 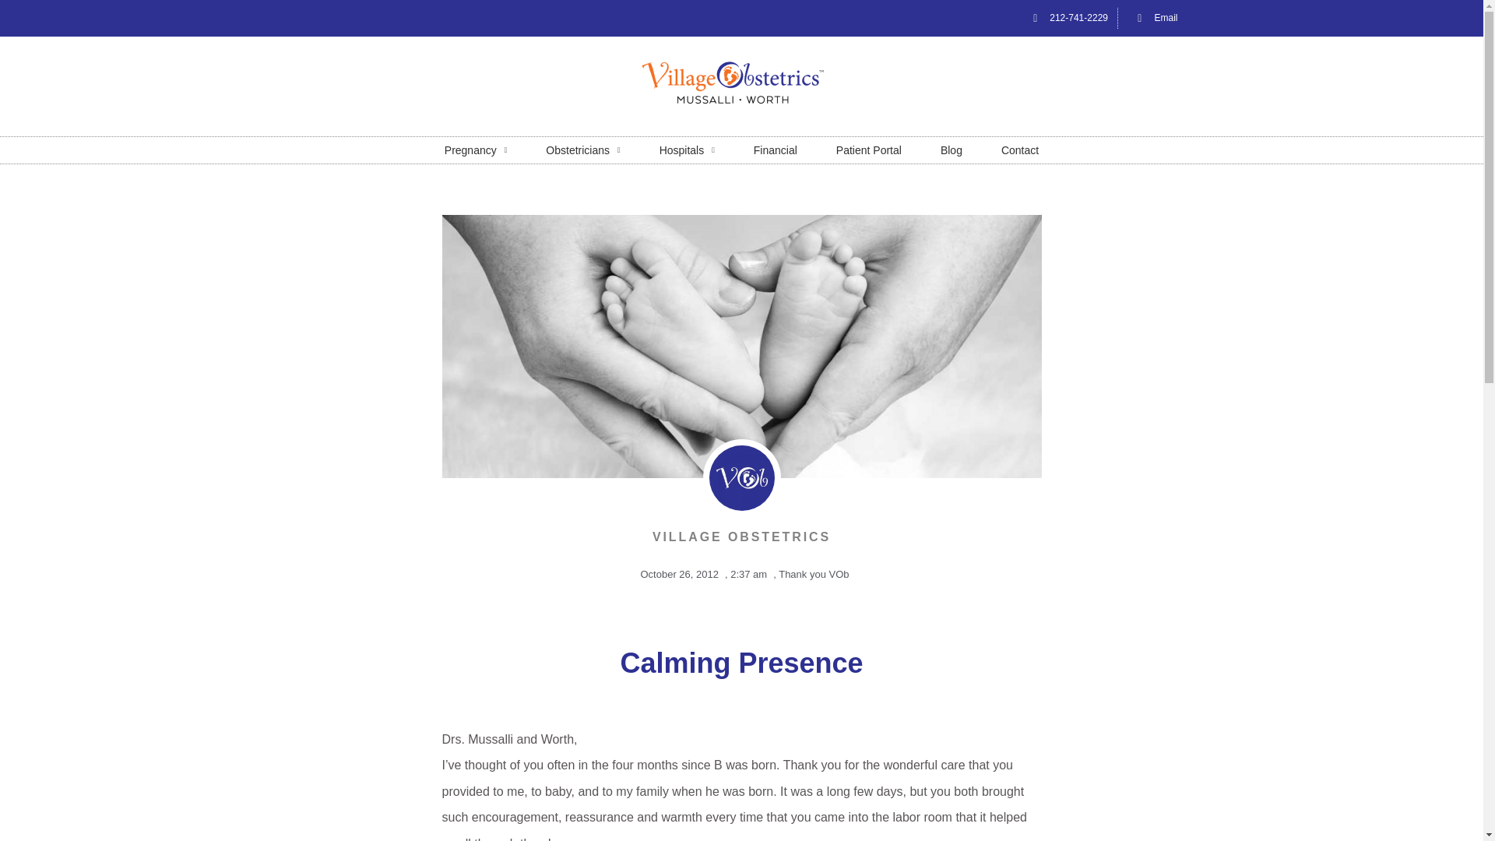 I want to click on Pregnancy, so click(x=476, y=150).